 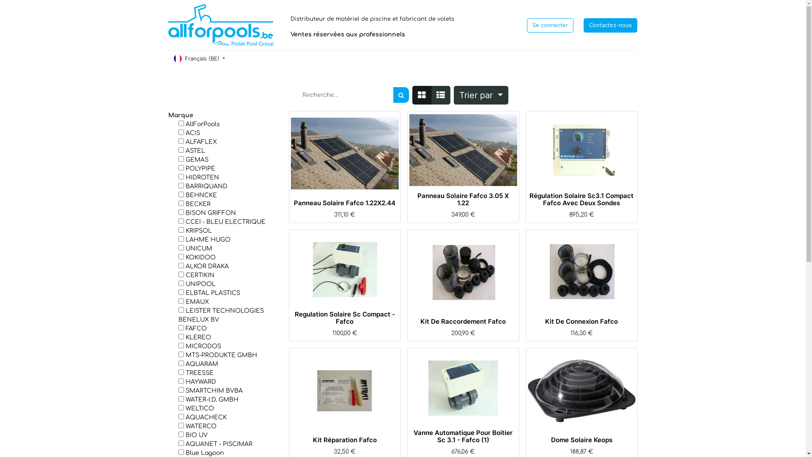 What do you see at coordinates (481, 95) in the screenshot?
I see `Trier par` at bounding box center [481, 95].